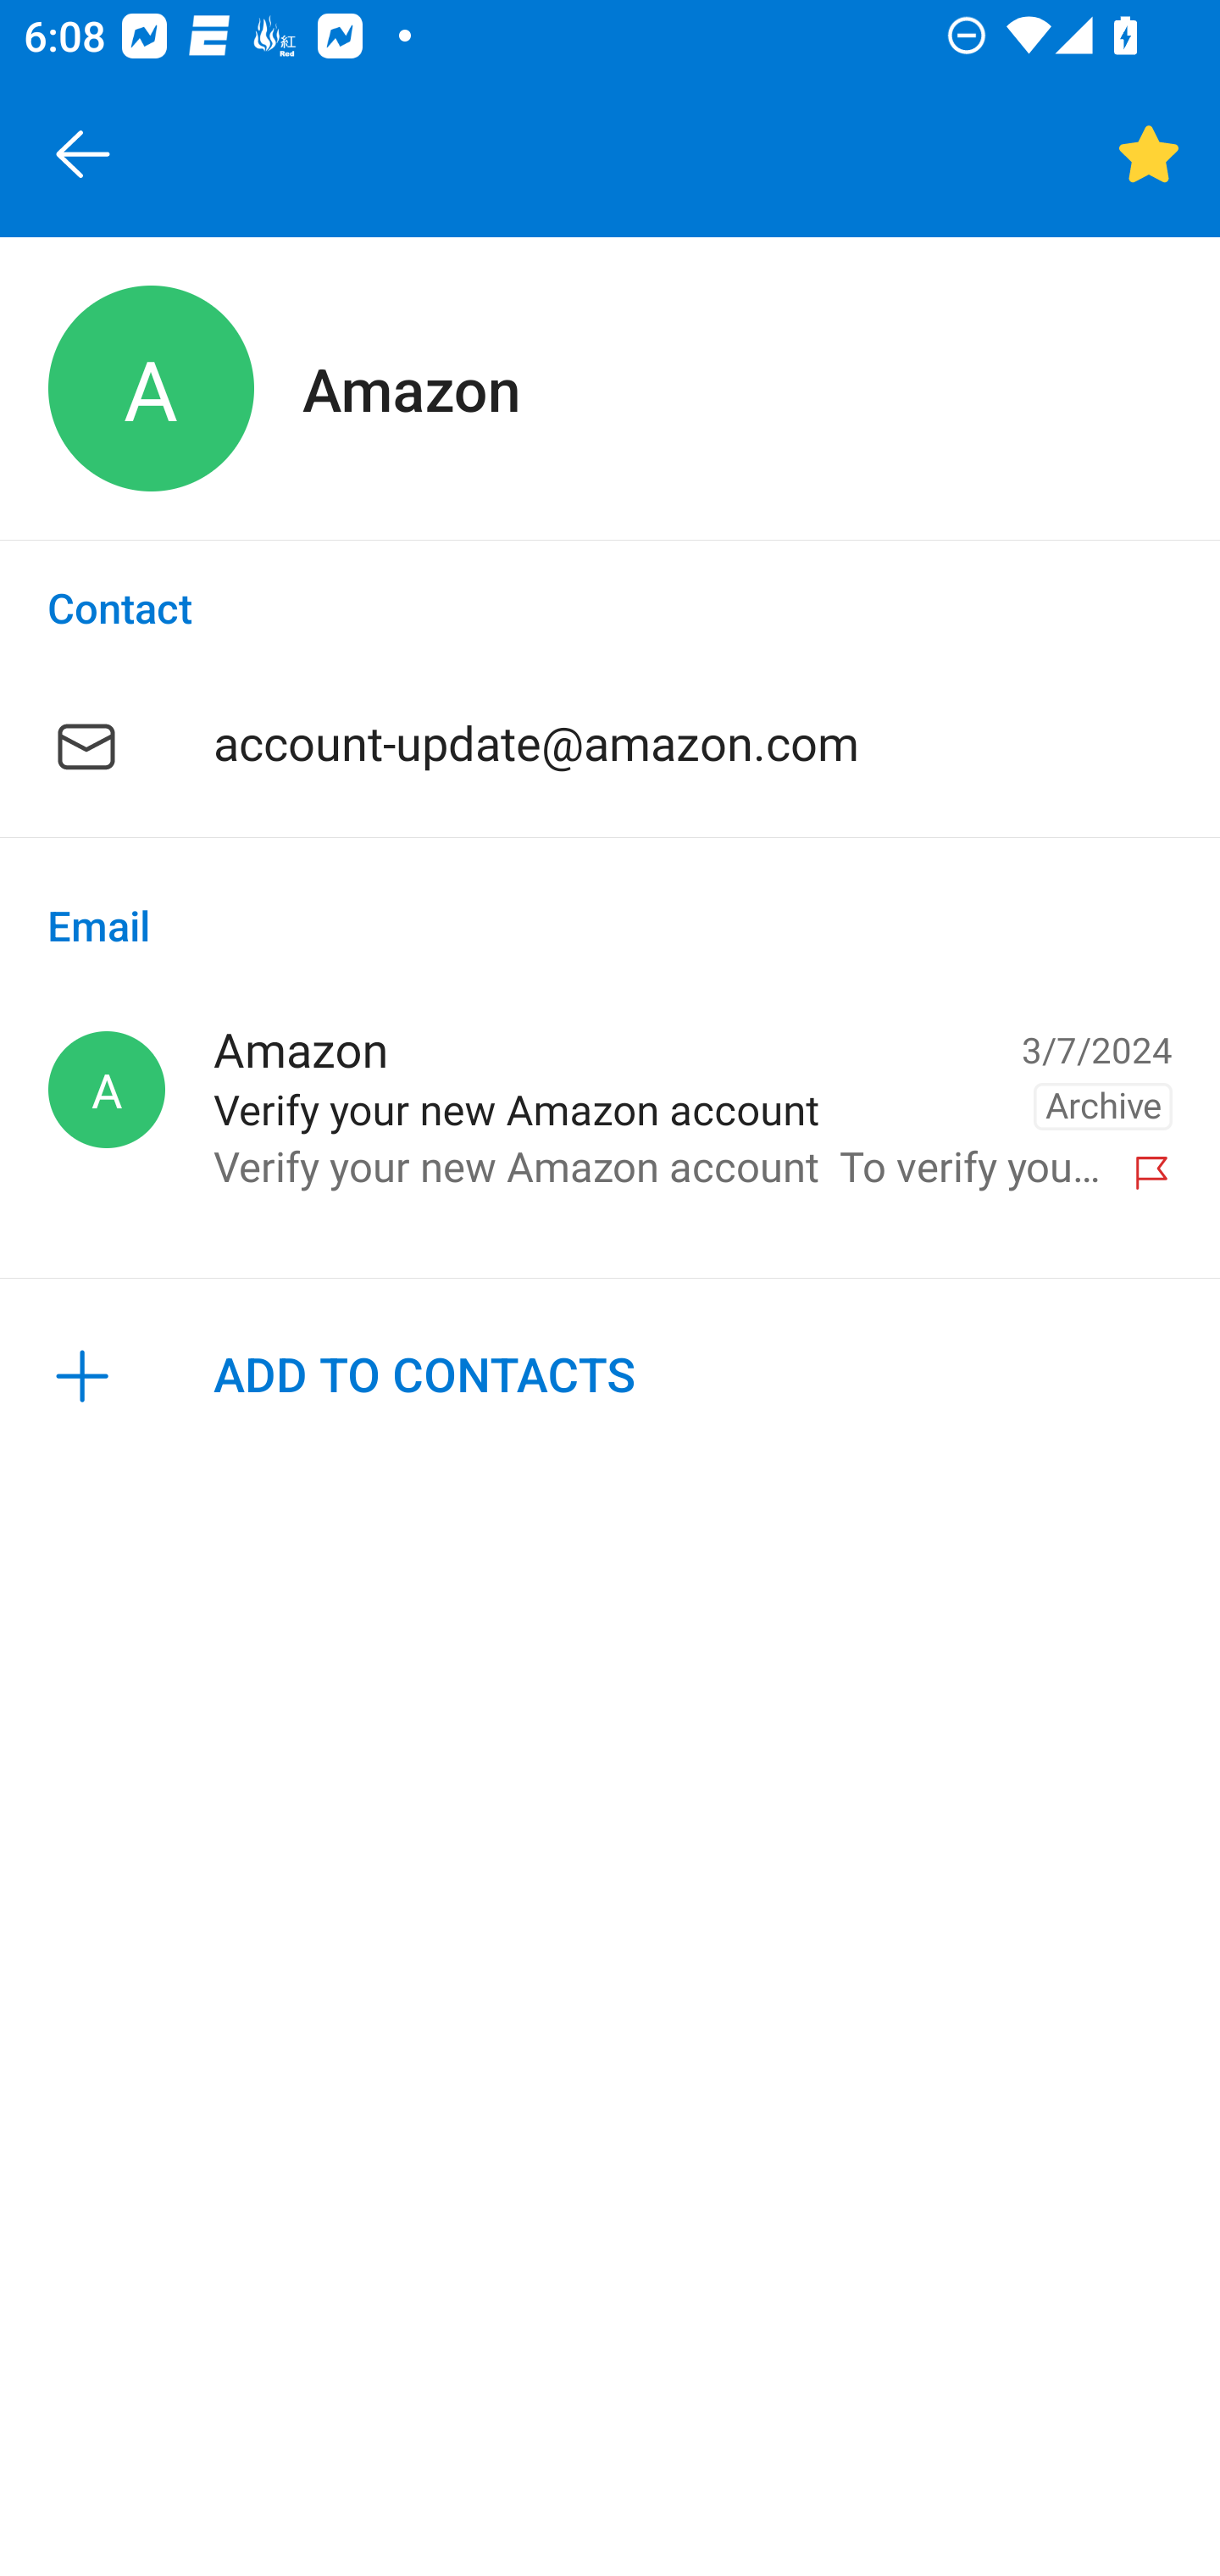 The height and width of the screenshot is (2576, 1220). Describe the element at coordinates (83, 154) in the screenshot. I see `Back` at that location.